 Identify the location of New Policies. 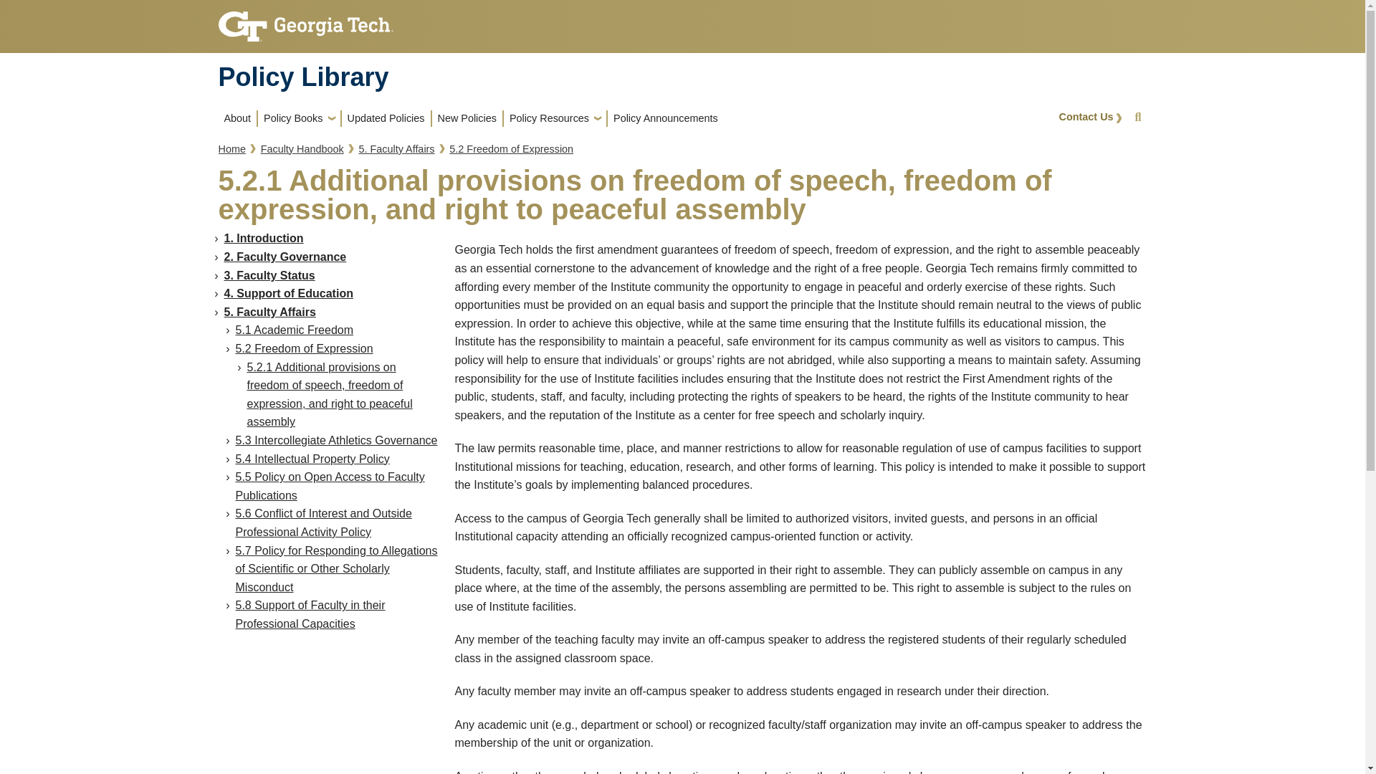
(467, 118).